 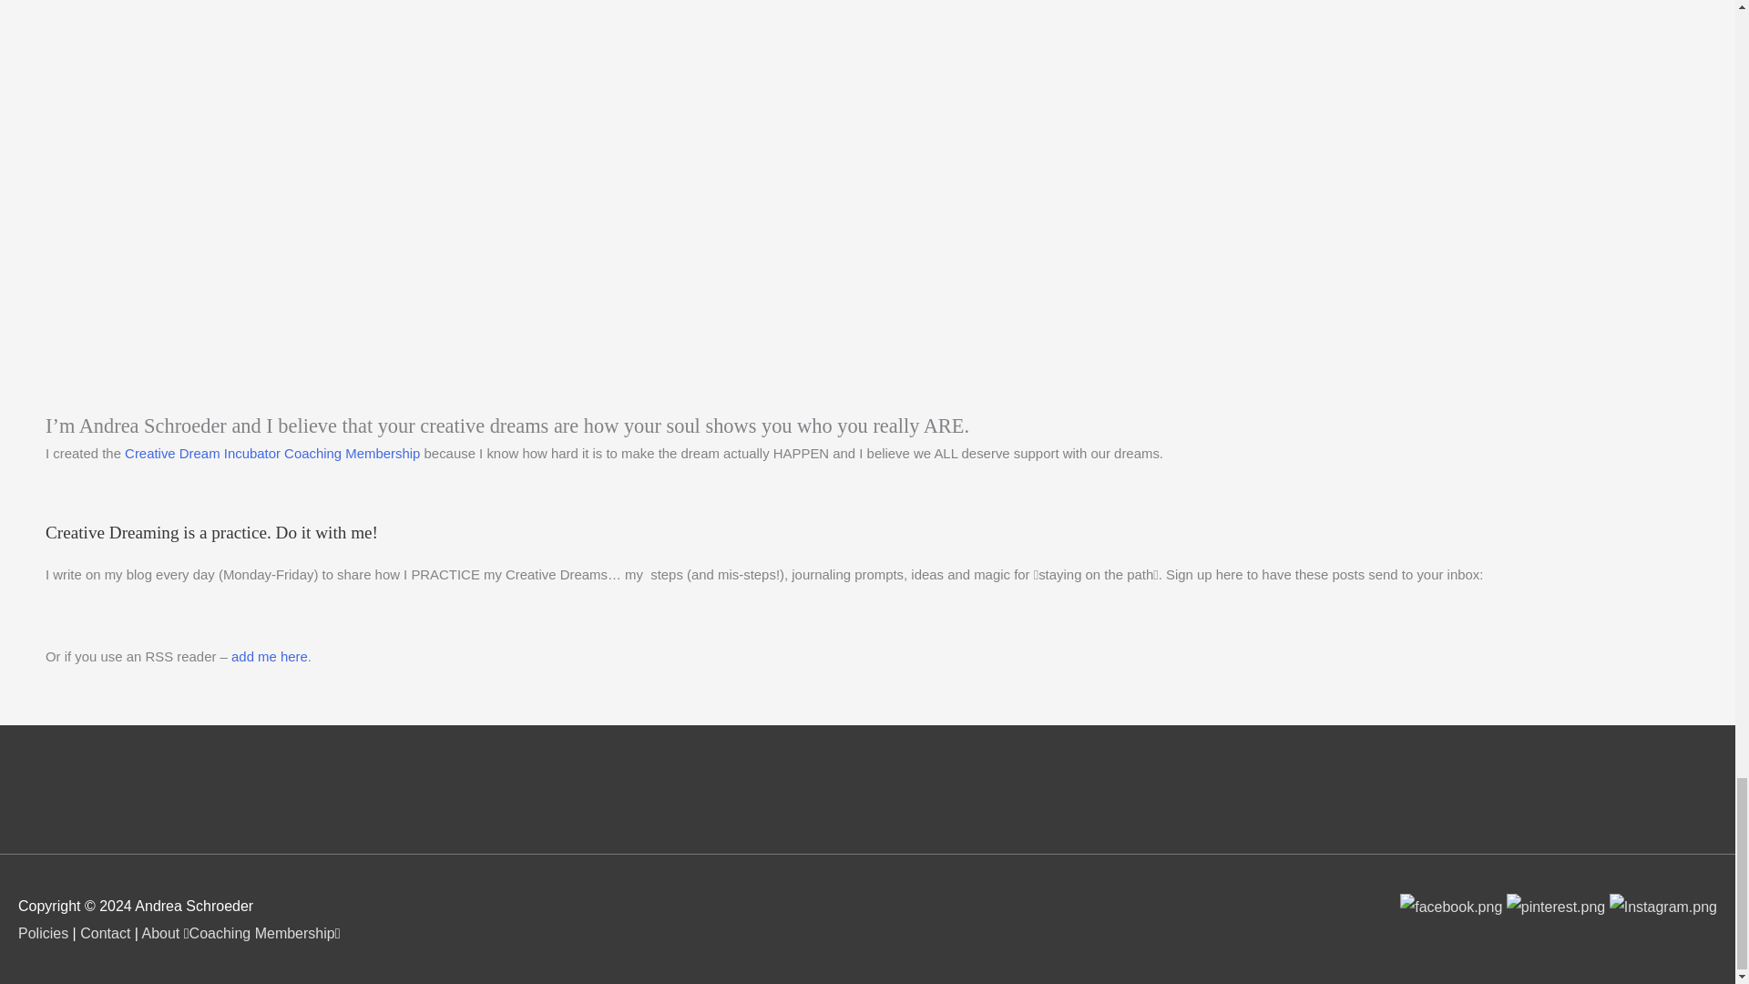 I want to click on Contact, so click(x=105, y=933).